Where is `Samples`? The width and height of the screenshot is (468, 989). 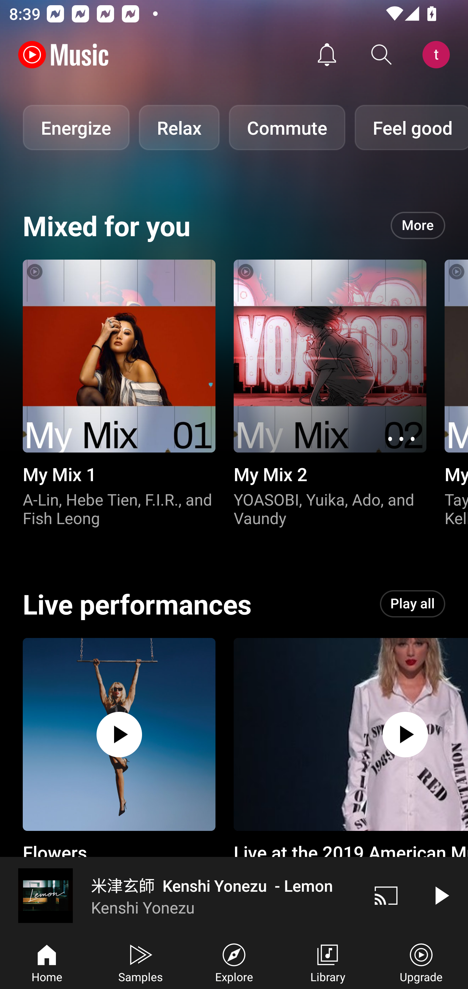 Samples is located at coordinates (140, 962).